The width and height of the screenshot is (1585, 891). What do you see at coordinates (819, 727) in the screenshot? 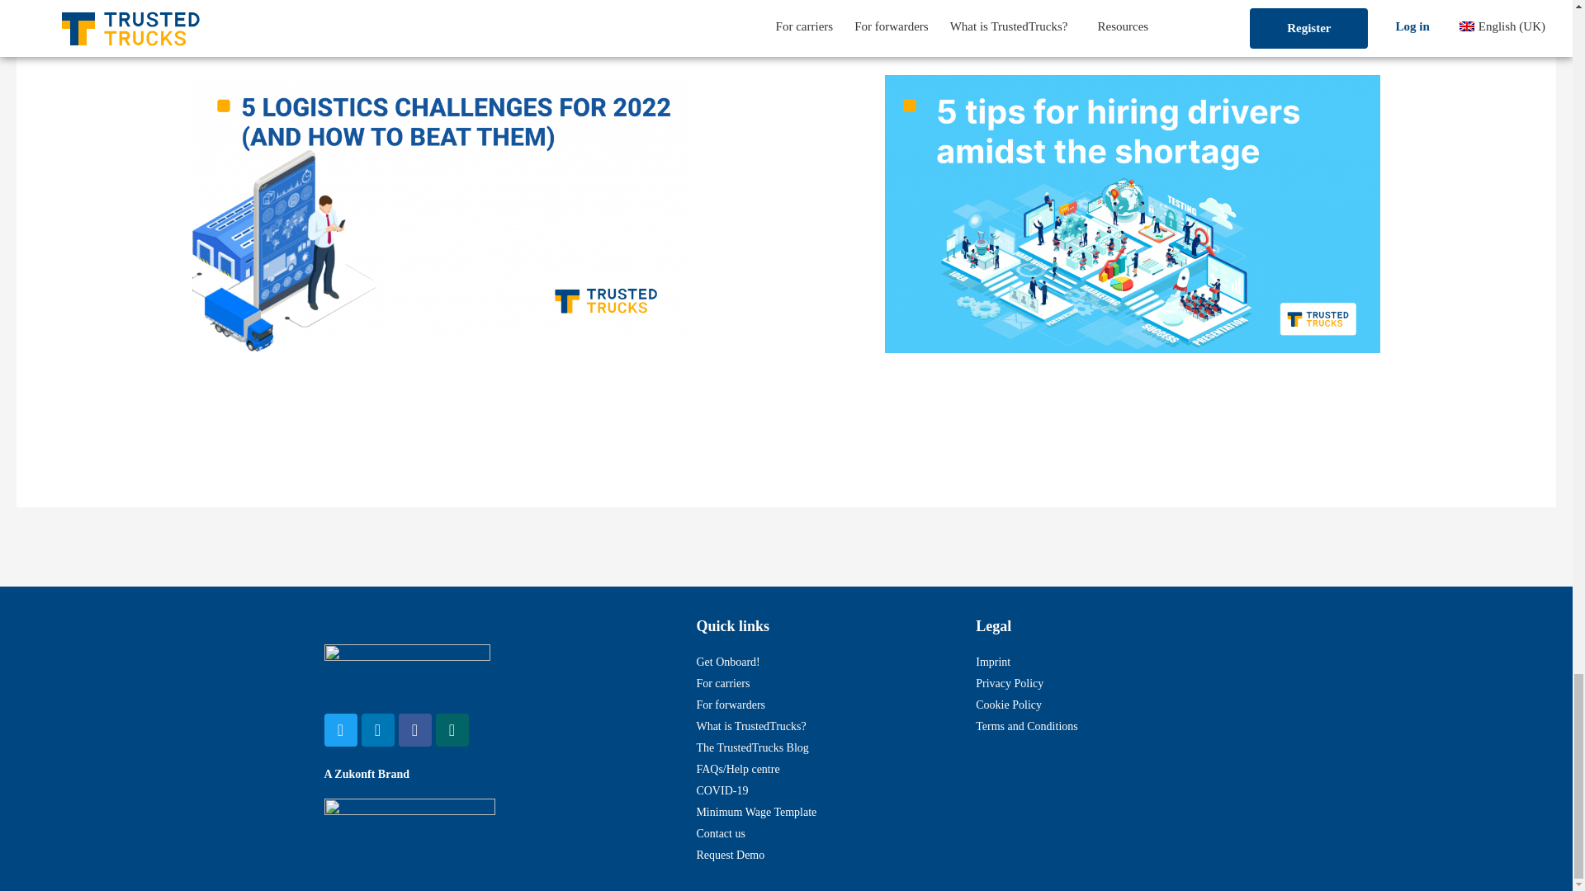
I see `What is TrustedTrucks?` at bounding box center [819, 727].